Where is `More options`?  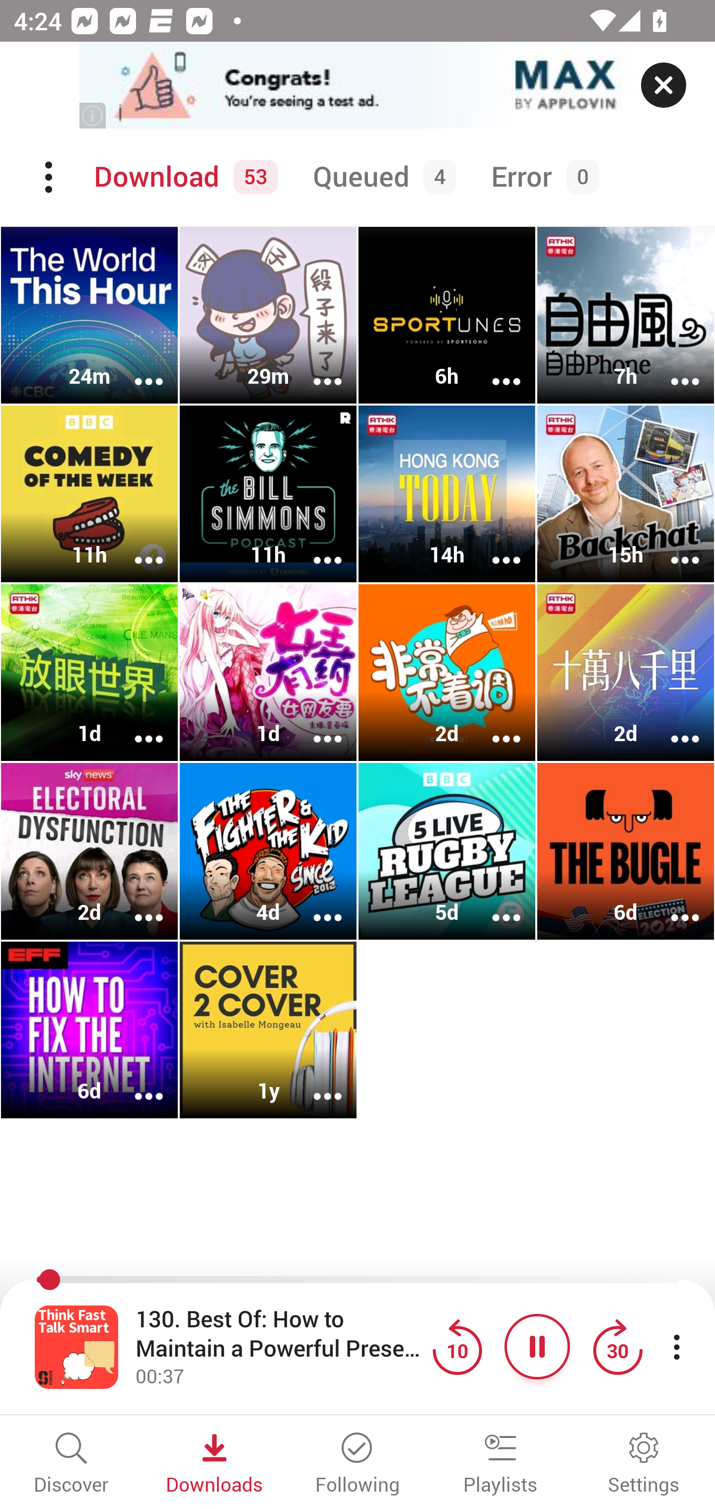 More options is located at coordinates (672, 905).